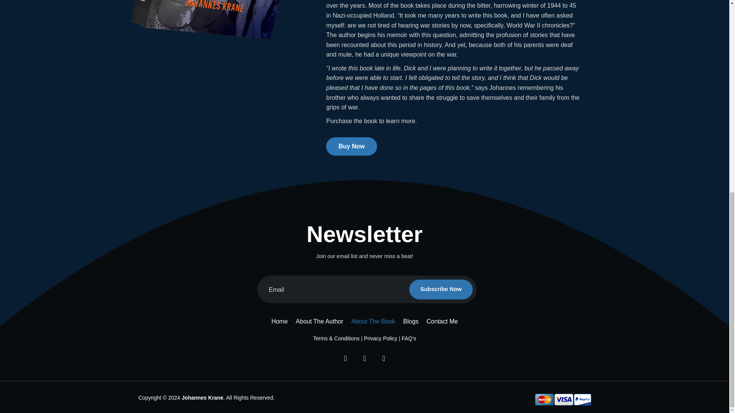 This screenshot has height=413, width=735. I want to click on Twitter, so click(364, 358).